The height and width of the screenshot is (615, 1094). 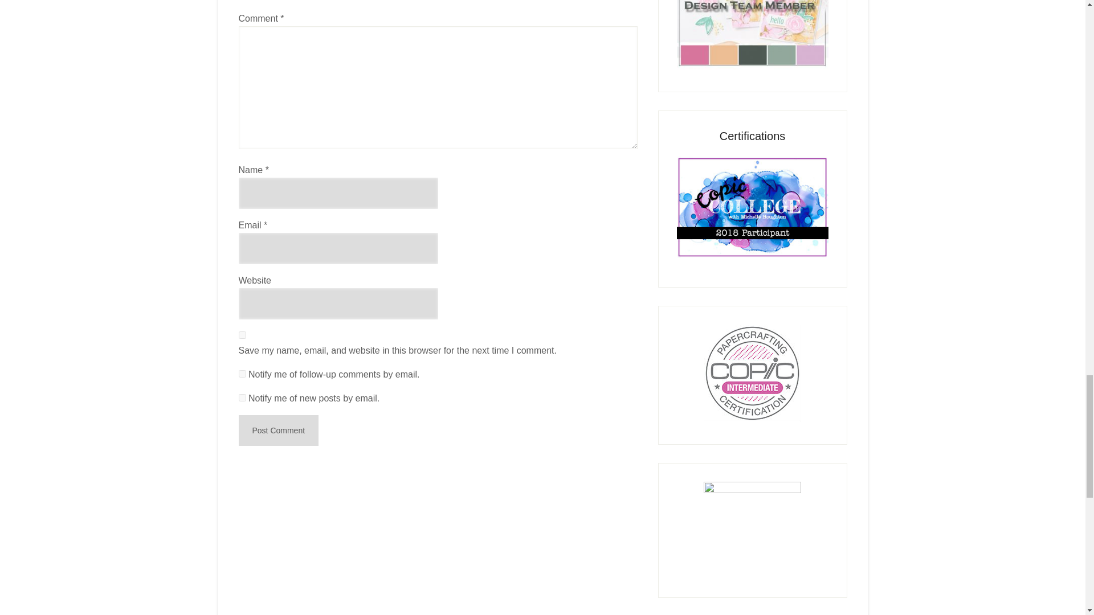 What do you see at coordinates (242, 374) in the screenshot?
I see `subscribe` at bounding box center [242, 374].